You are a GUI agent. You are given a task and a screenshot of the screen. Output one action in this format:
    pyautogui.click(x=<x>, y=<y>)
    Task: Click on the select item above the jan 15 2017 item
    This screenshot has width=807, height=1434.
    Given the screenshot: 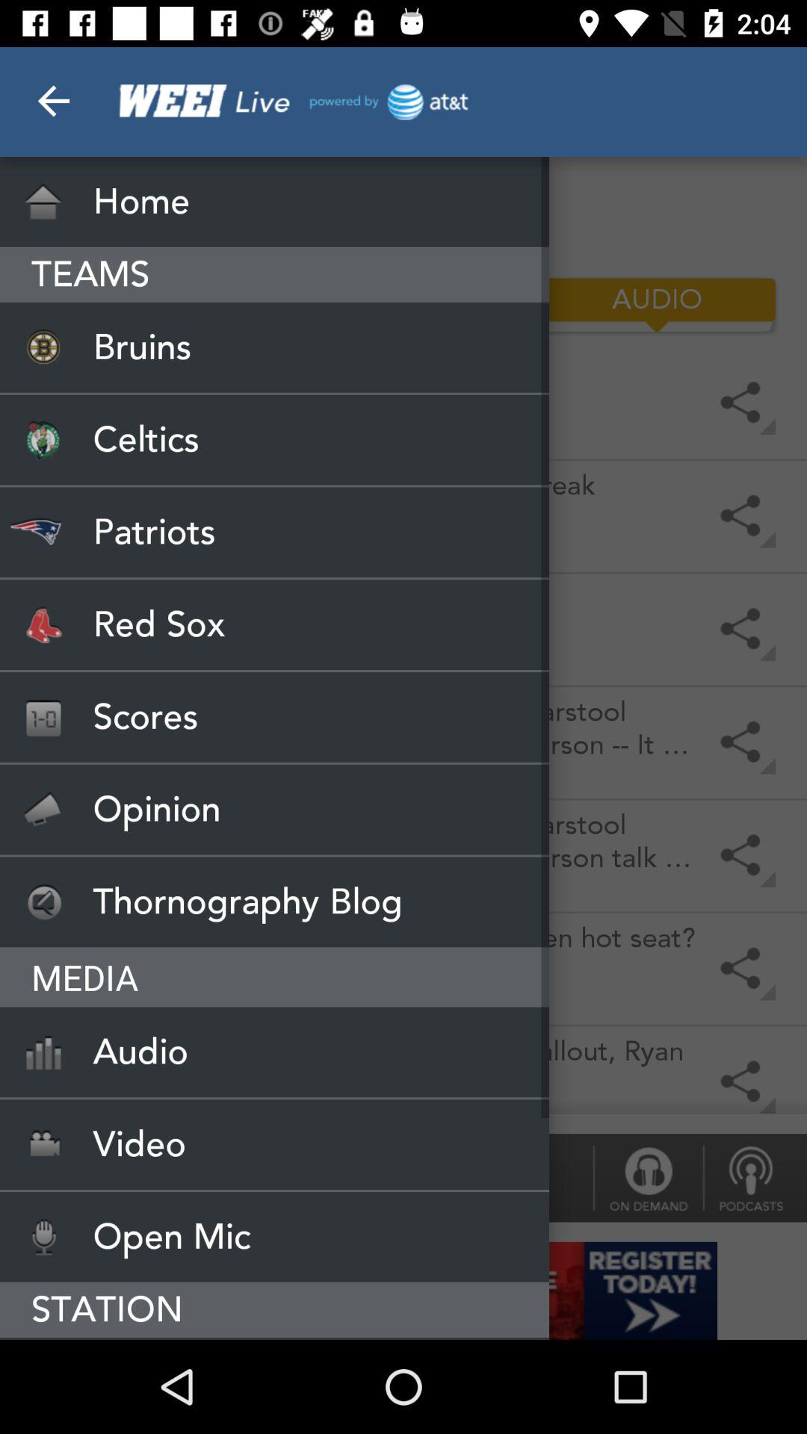 What is the action you would take?
    pyautogui.click(x=275, y=717)
    